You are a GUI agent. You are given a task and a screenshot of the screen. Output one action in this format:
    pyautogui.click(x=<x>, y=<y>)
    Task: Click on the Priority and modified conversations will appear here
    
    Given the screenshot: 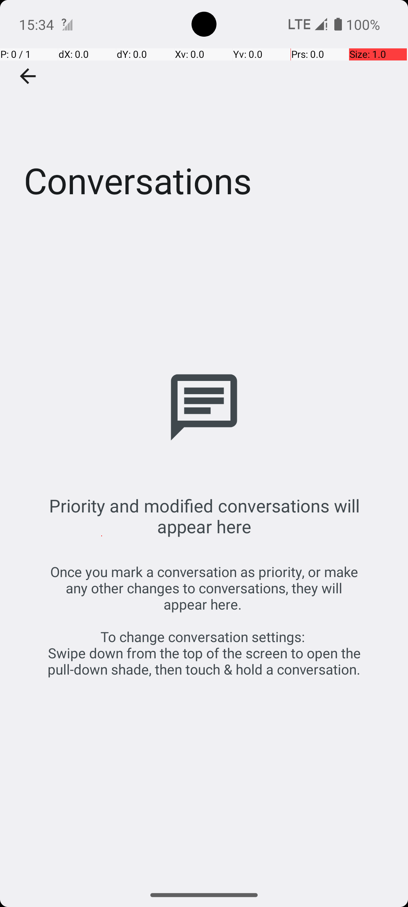 What is the action you would take?
    pyautogui.click(x=204, y=516)
    